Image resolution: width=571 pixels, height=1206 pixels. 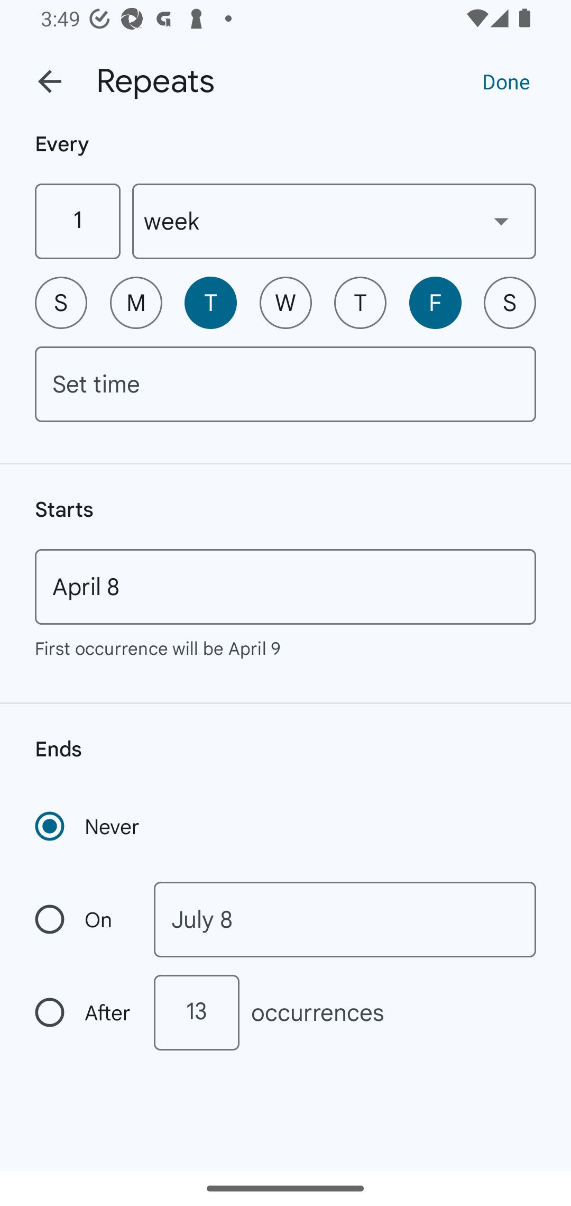 What do you see at coordinates (50, 81) in the screenshot?
I see `Back` at bounding box center [50, 81].